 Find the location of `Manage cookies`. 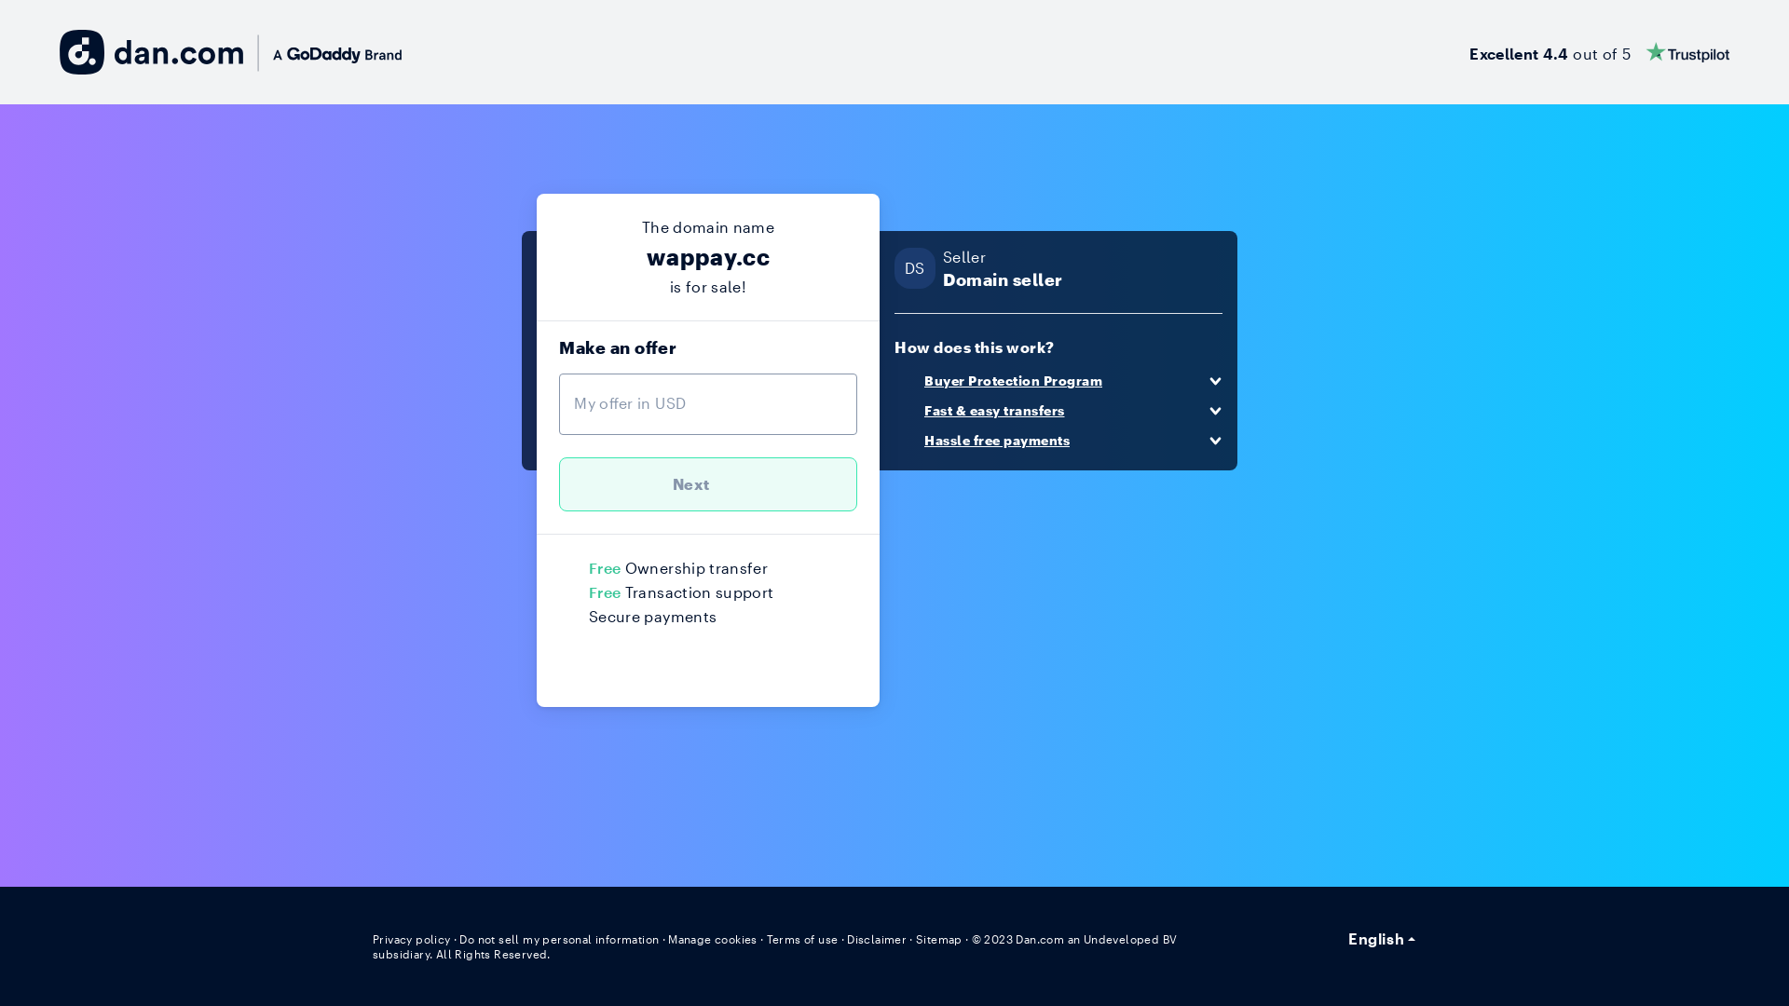

Manage cookies is located at coordinates (697, 939).